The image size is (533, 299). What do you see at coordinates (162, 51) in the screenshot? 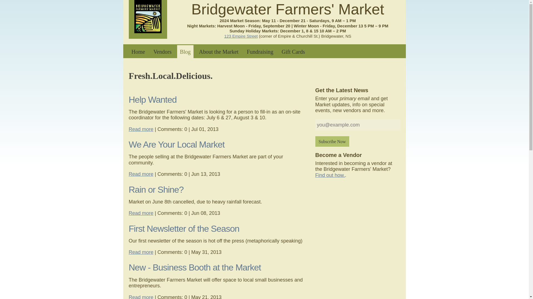
I see `Vendors` at bounding box center [162, 51].